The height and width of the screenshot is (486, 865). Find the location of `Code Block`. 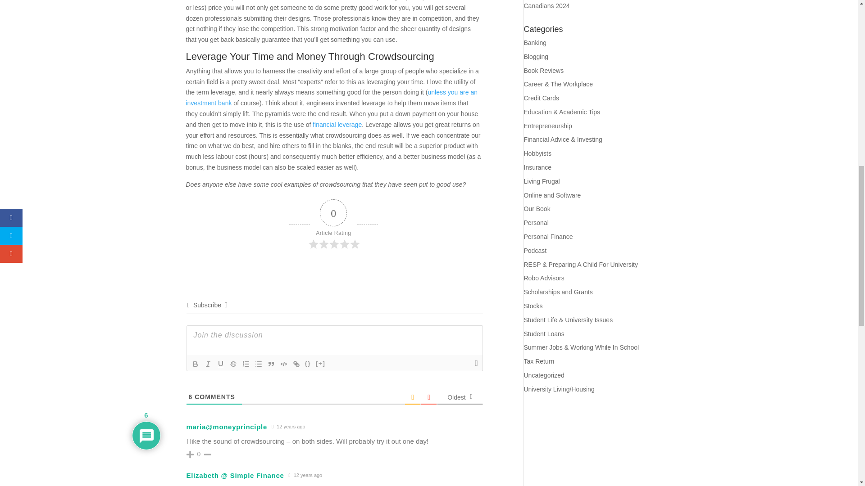

Code Block is located at coordinates (284, 364).